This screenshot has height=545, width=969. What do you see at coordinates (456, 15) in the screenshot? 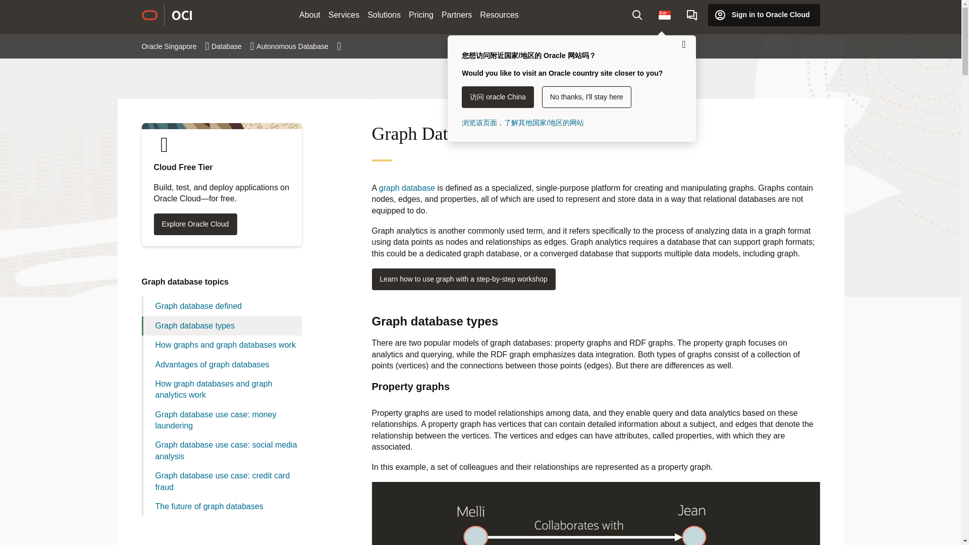
I see `Partners` at bounding box center [456, 15].